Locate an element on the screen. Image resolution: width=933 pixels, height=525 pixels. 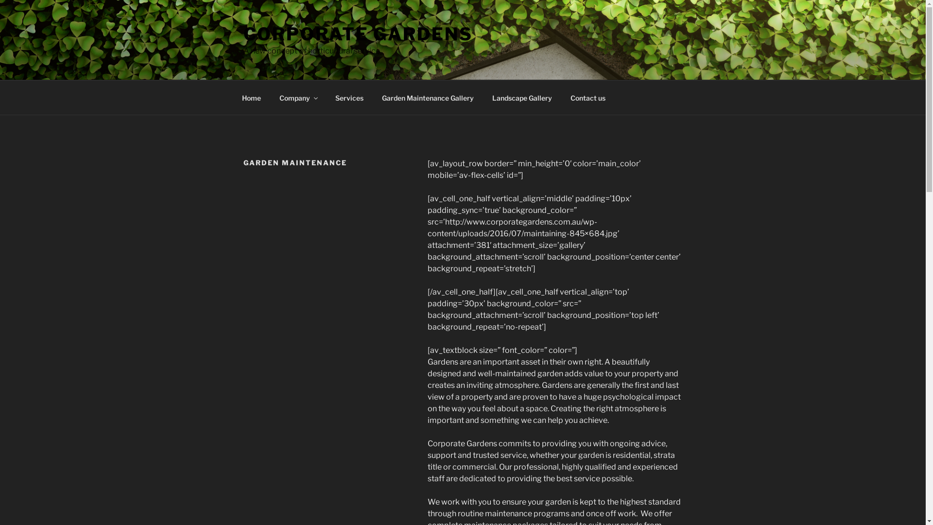
Company is located at coordinates (298, 97).